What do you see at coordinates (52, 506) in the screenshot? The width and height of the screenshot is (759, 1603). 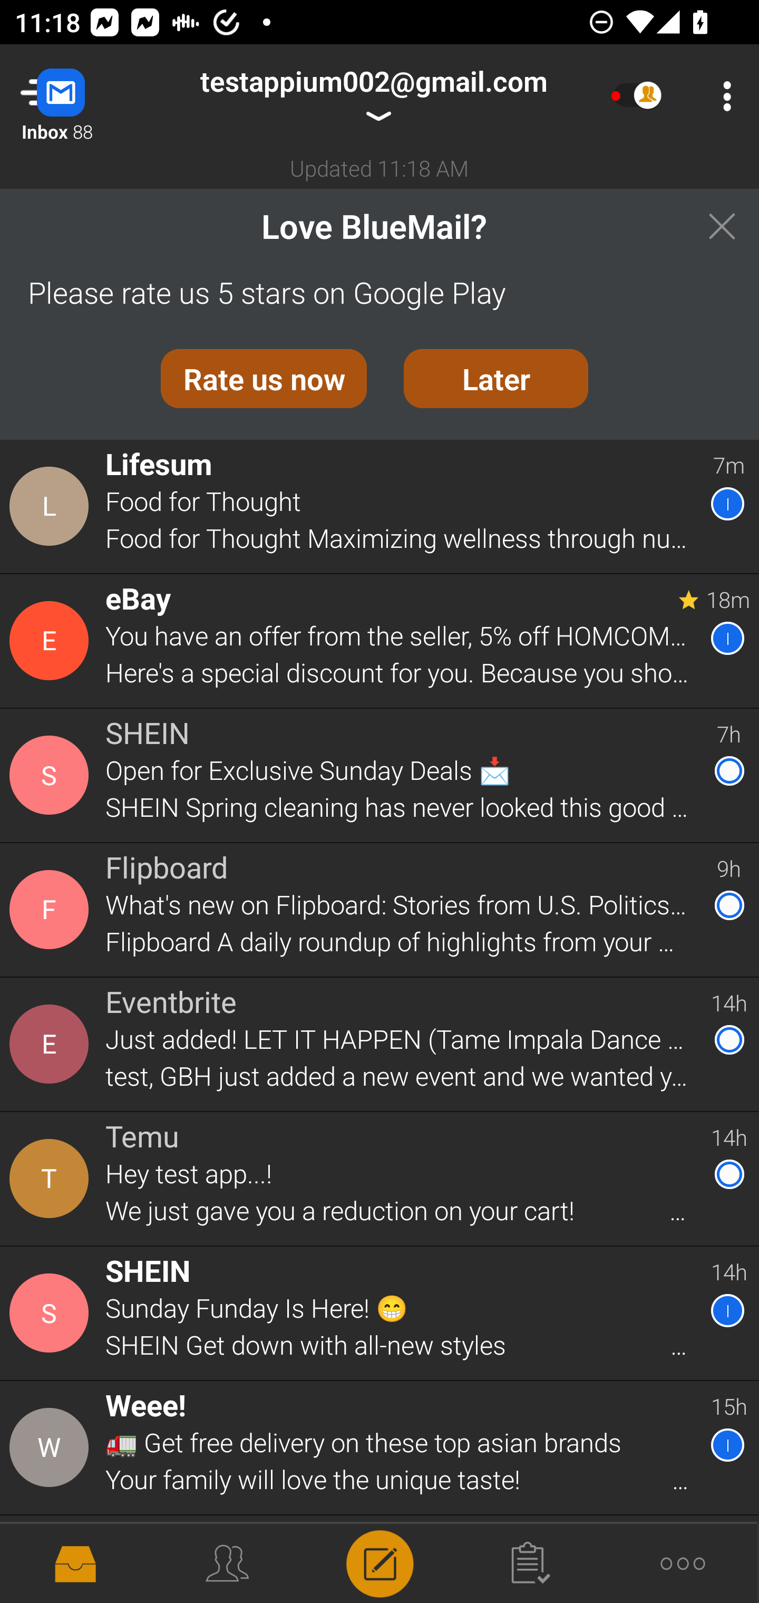 I see `Contact Details` at bounding box center [52, 506].